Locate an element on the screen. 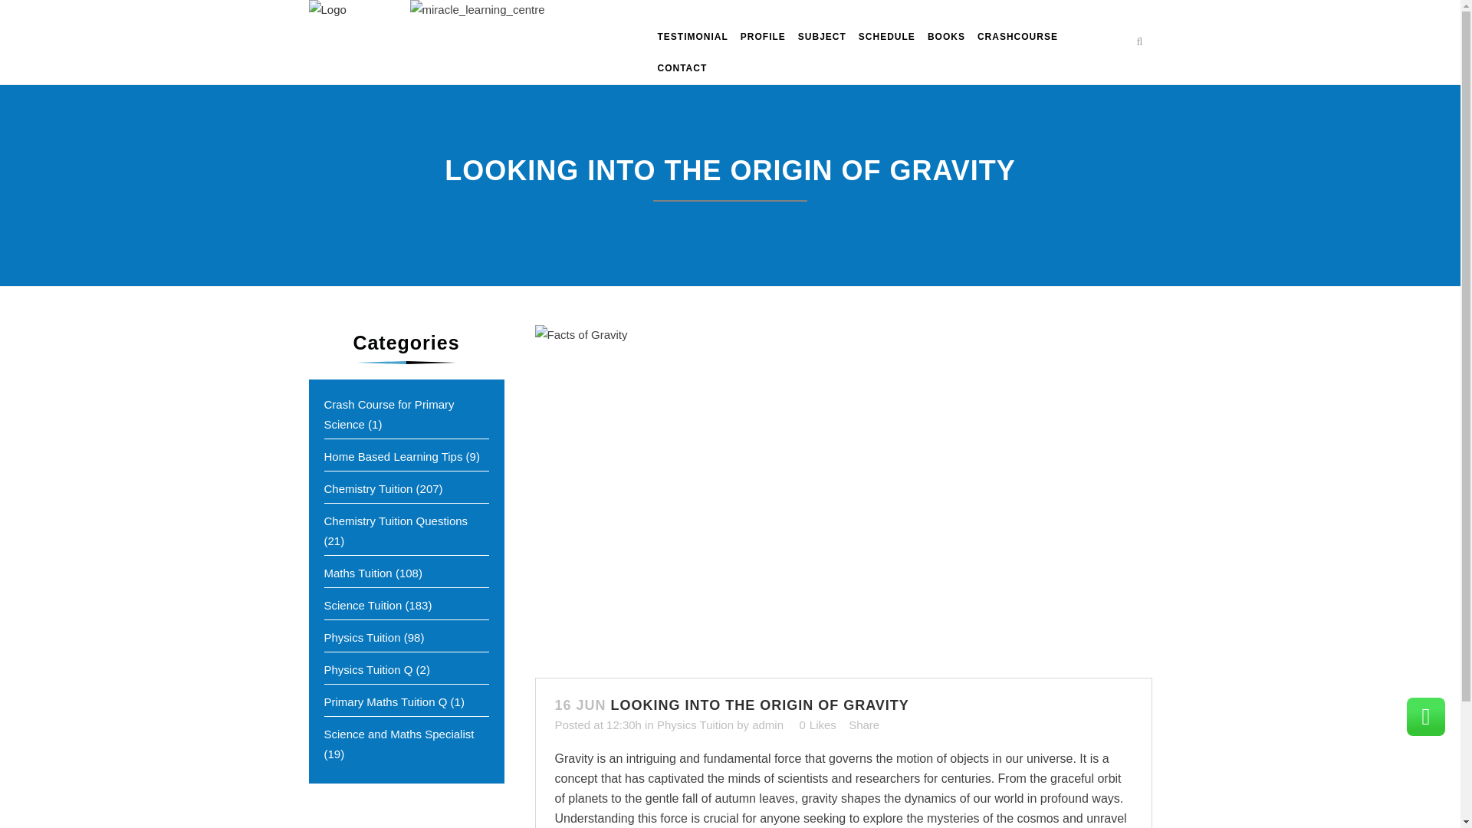 The height and width of the screenshot is (828, 1472). CRASHCOURSE is located at coordinates (1018, 37).